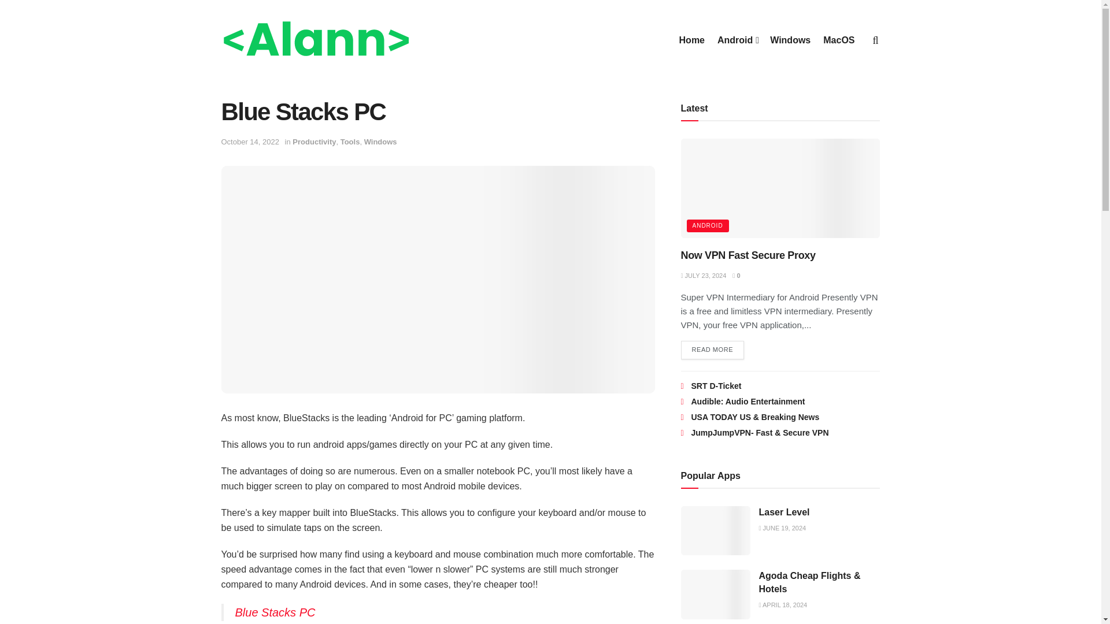  I want to click on Blue Stacks PC, so click(275, 612).